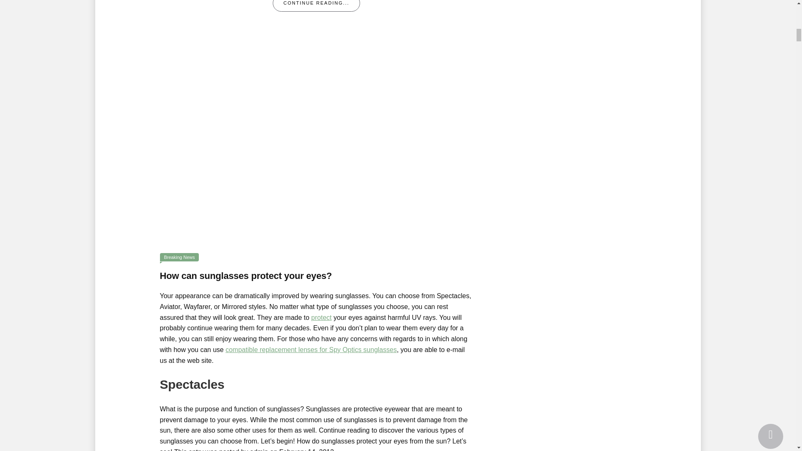 The height and width of the screenshot is (451, 802). Describe the element at coordinates (321, 317) in the screenshot. I see `protect` at that location.